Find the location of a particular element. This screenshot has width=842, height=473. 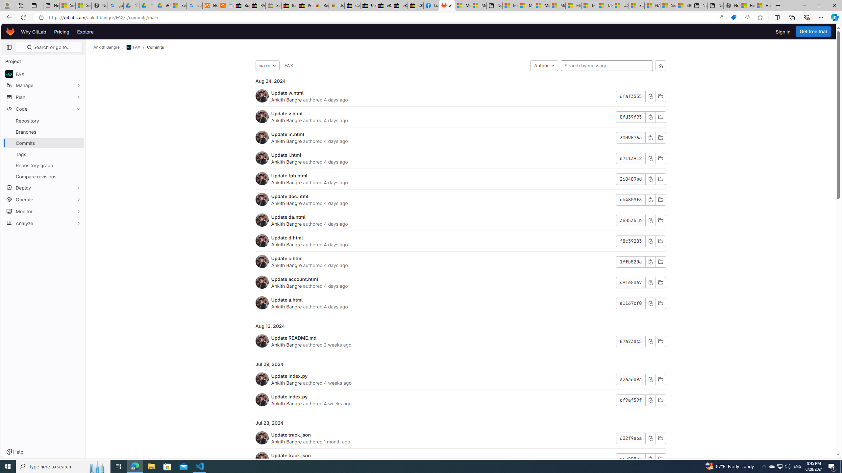

Update d.html is located at coordinates (287, 237).